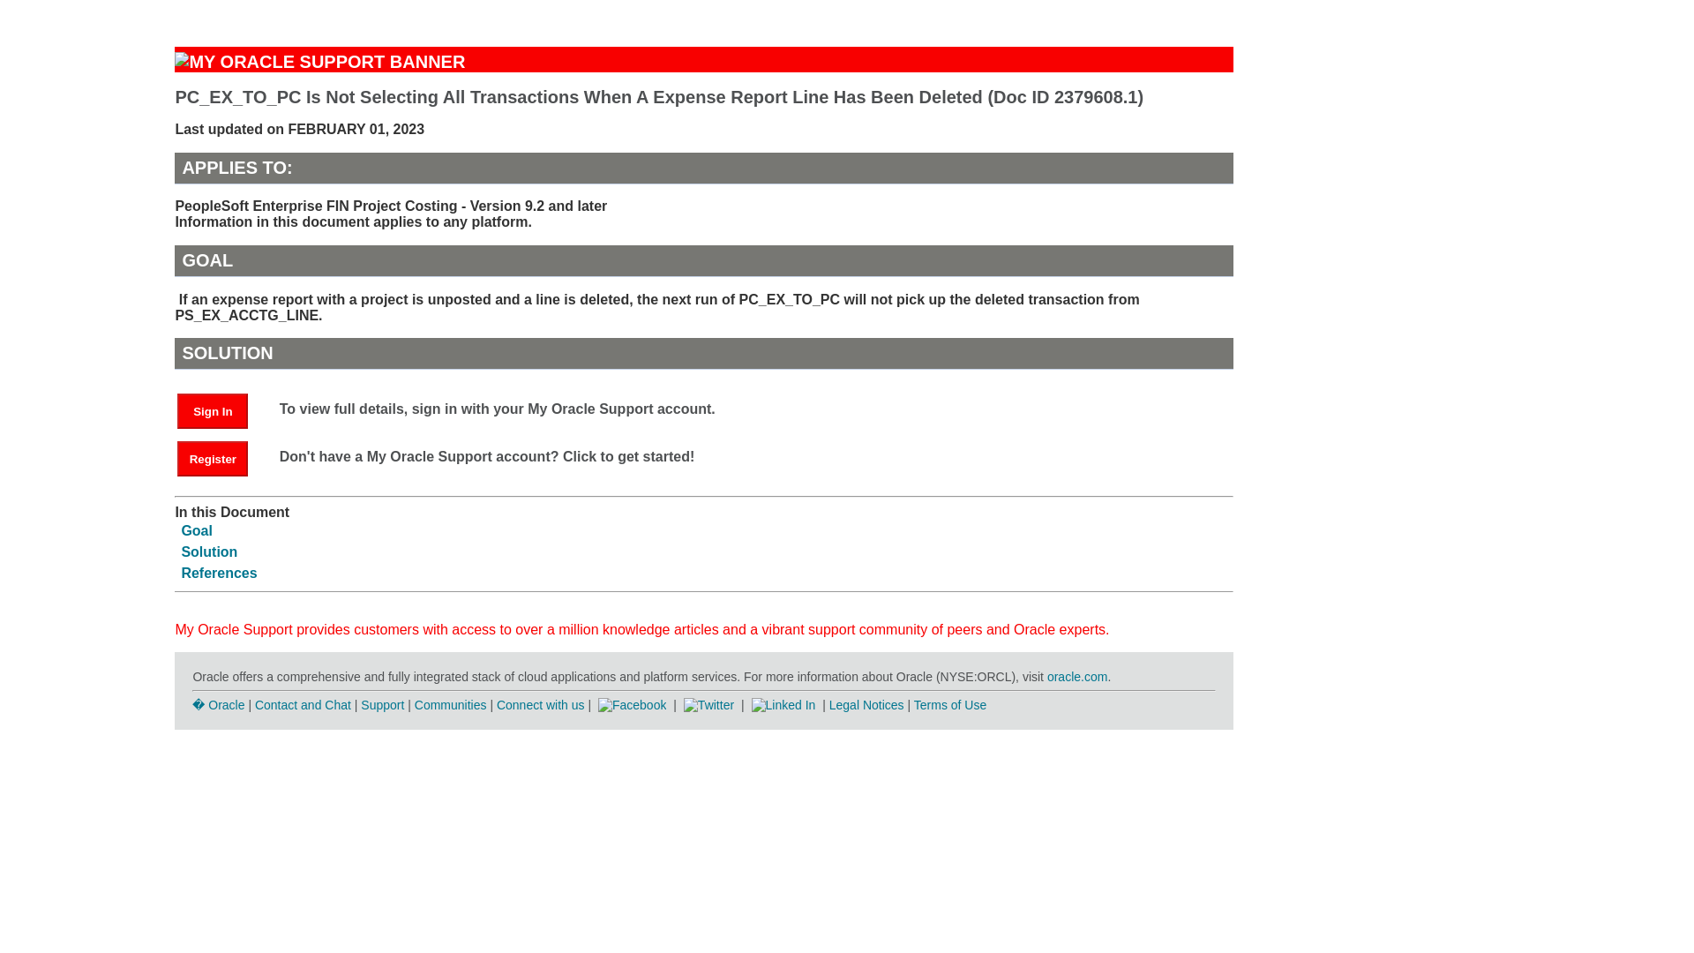 This screenshot has width=1694, height=953. Describe the element at coordinates (208, 551) in the screenshot. I see `Solution` at that location.